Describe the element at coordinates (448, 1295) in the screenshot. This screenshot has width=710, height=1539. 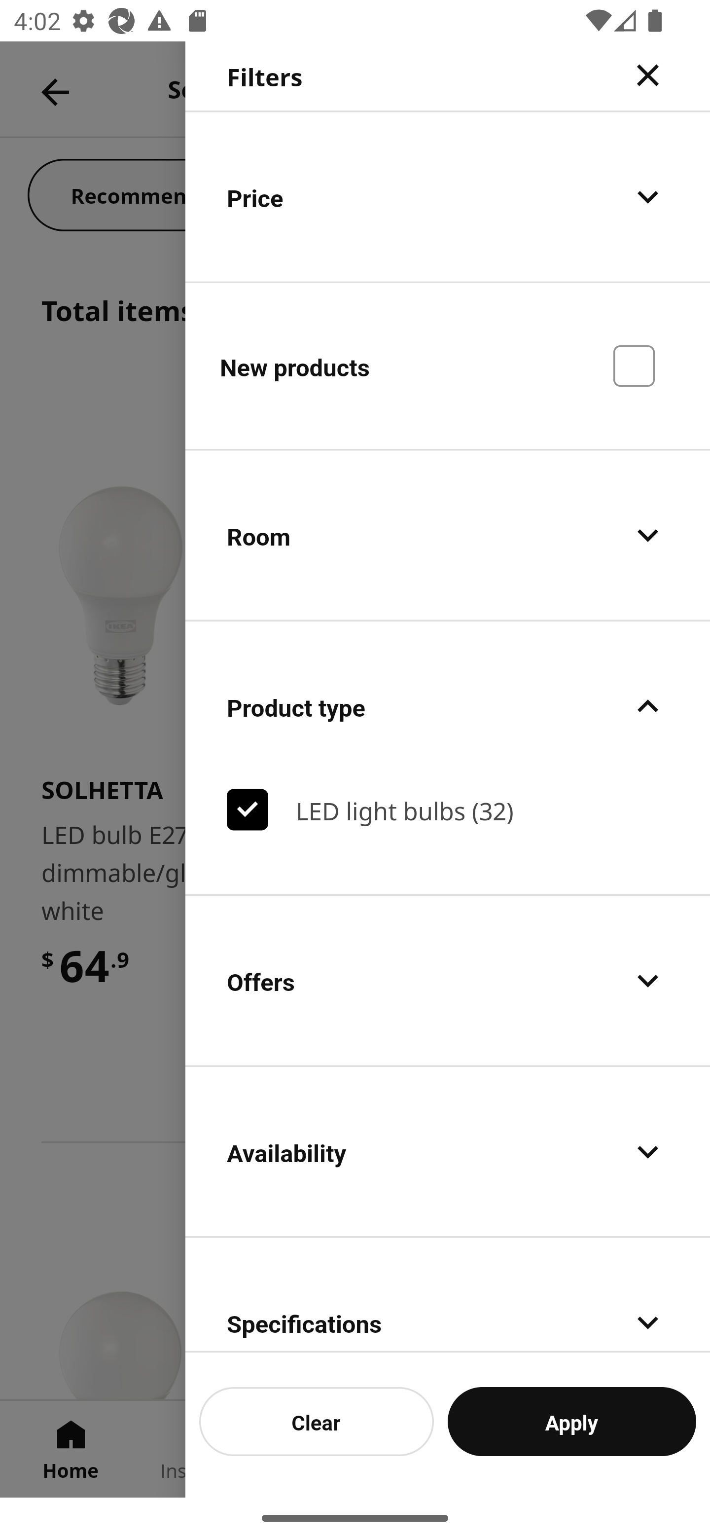
I see `Specifications` at that location.